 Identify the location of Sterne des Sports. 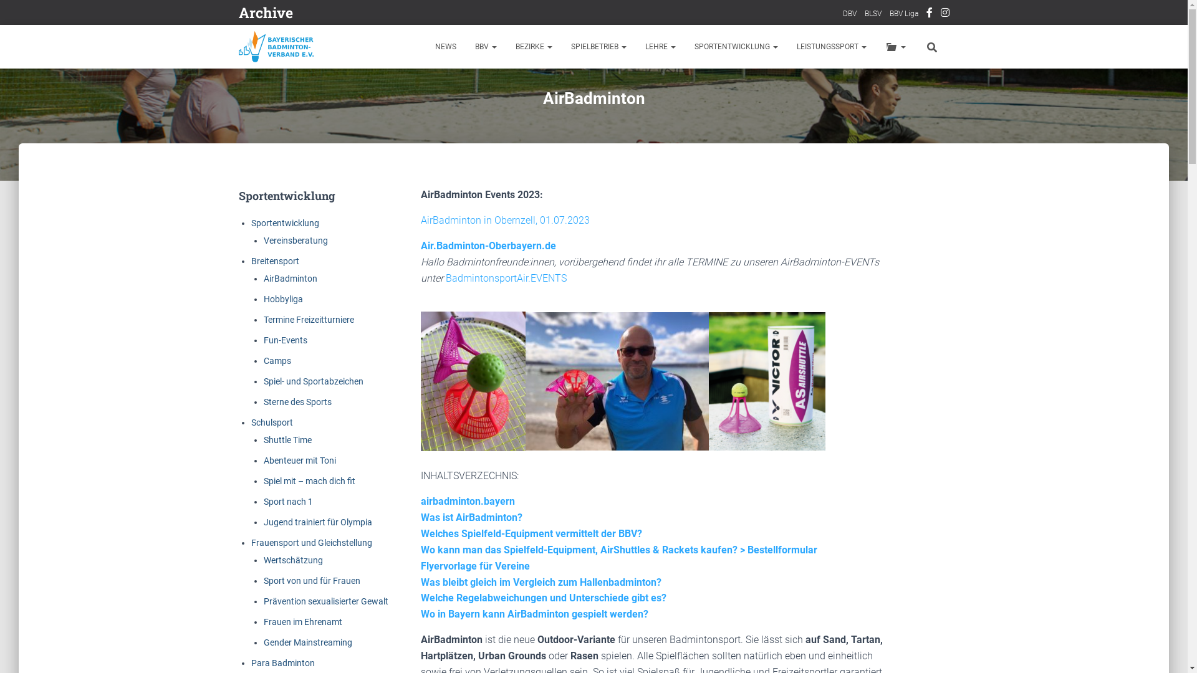
(297, 402).